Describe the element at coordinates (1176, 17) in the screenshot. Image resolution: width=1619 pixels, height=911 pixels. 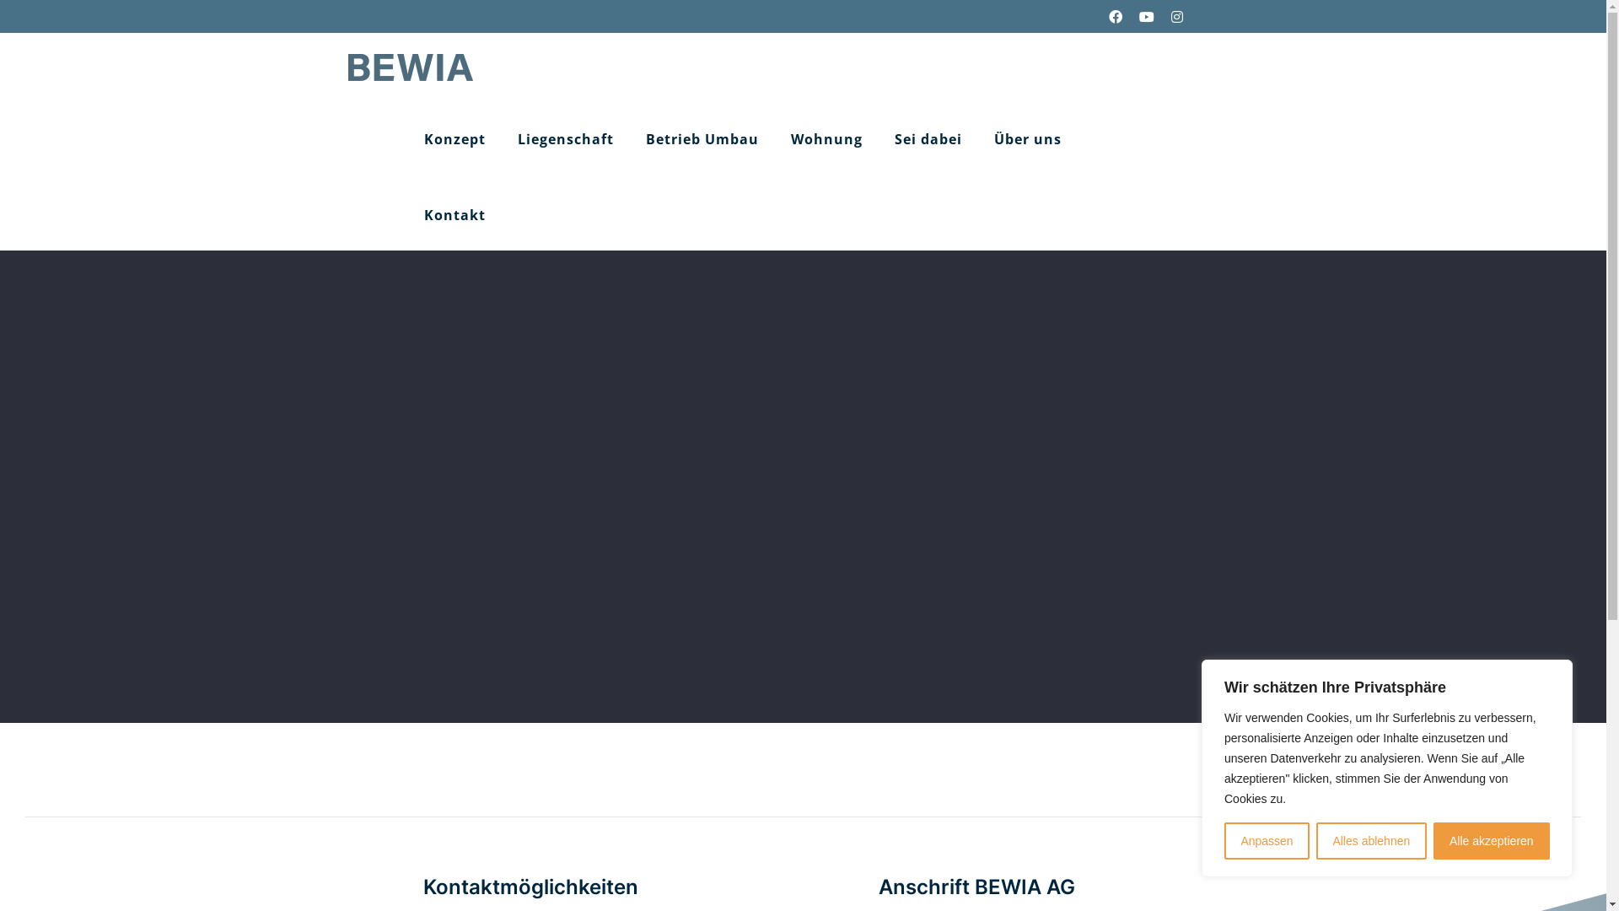
I see `Instagram` at that location.